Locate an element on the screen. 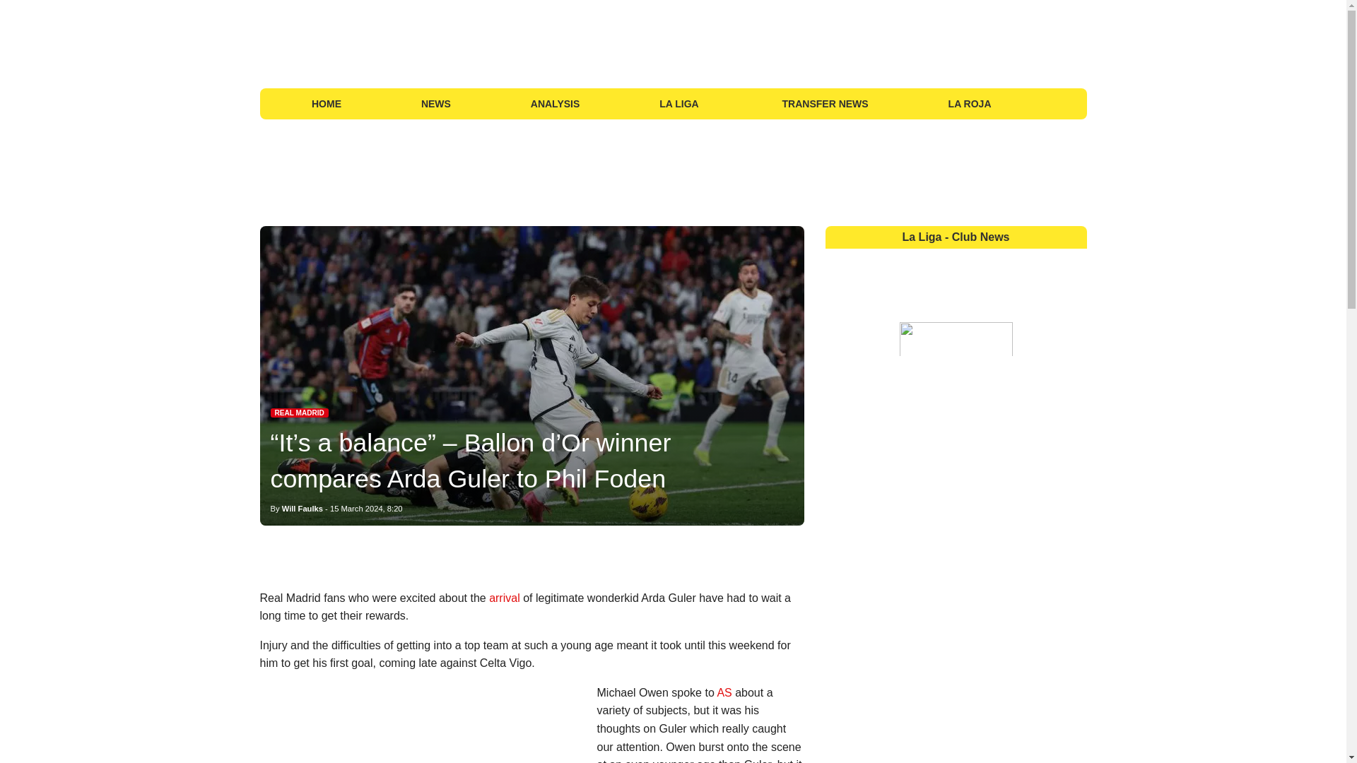 The width and height of the screenshot is (1357, 763). TRANSFER NEWS is located at coordinates (826, 103).